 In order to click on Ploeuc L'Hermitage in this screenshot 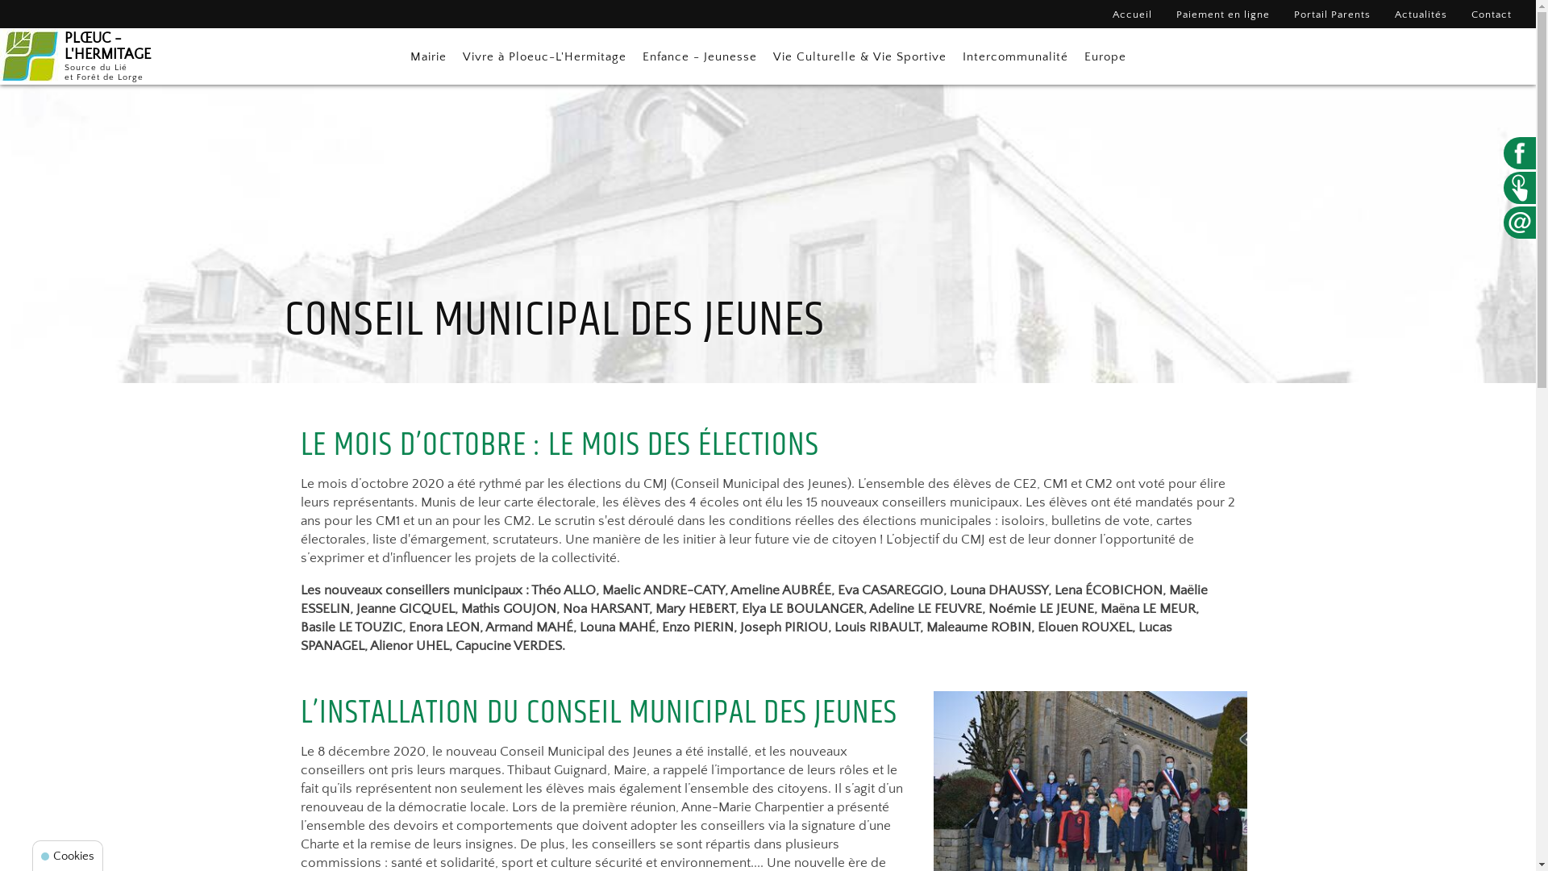, I will do `click(31, 56)`.